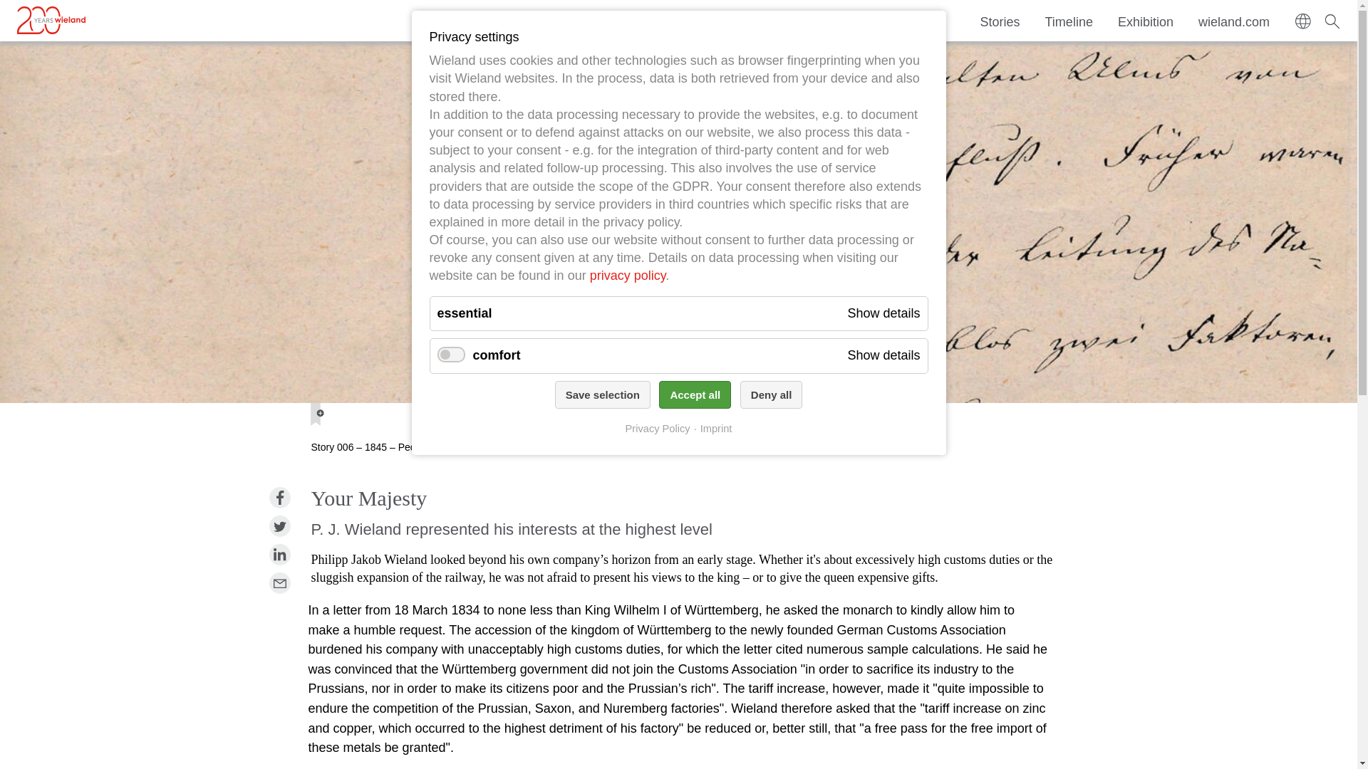 The width and height of the screenshot is (1368, 769). I want to click on privacy policy, so click(628, 275).